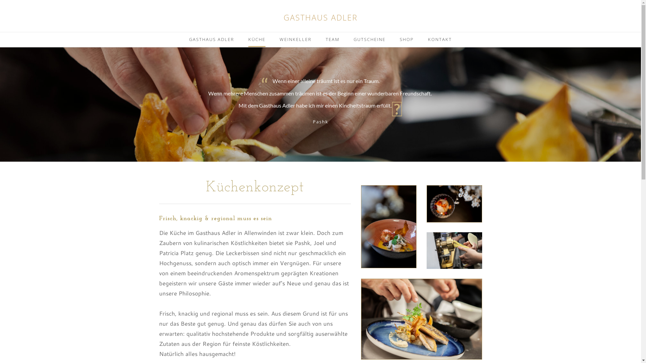  What do you see at coordinates (295, 42) in the screenshot?
I see `WEINKELLER` at bounding box center [295, 42].